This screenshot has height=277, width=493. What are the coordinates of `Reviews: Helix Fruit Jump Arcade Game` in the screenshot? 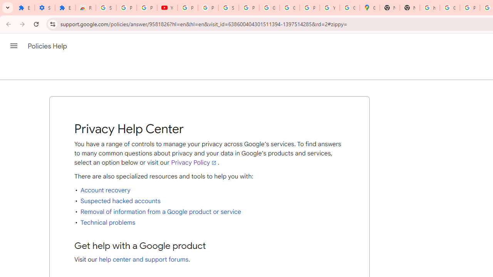 It's located at (86, 8).